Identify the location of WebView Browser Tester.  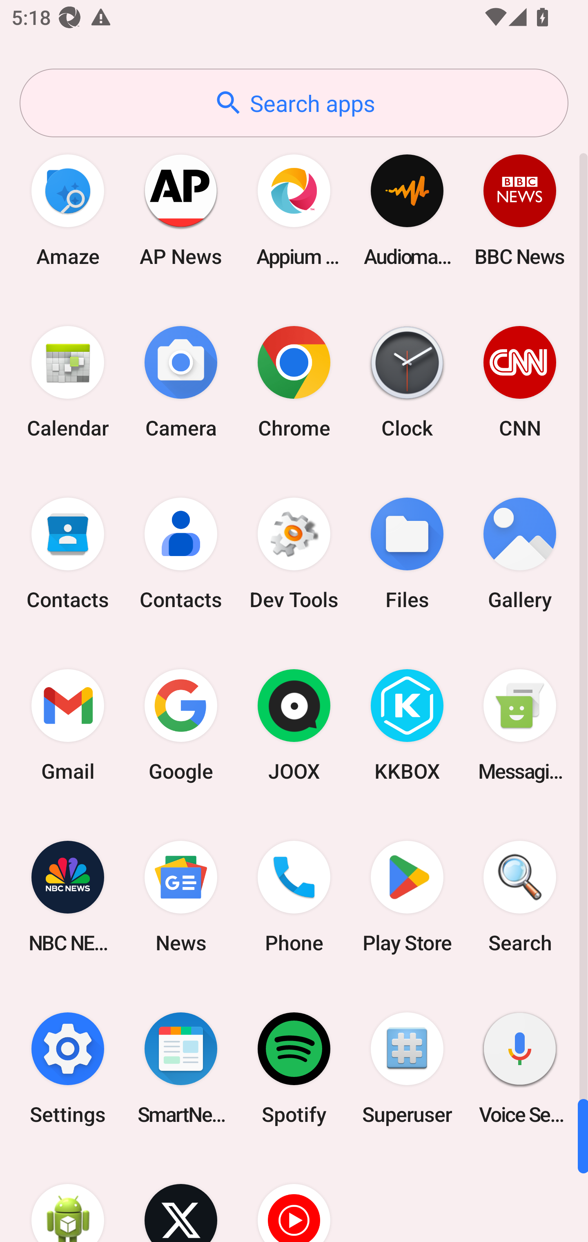
(68, 1198).